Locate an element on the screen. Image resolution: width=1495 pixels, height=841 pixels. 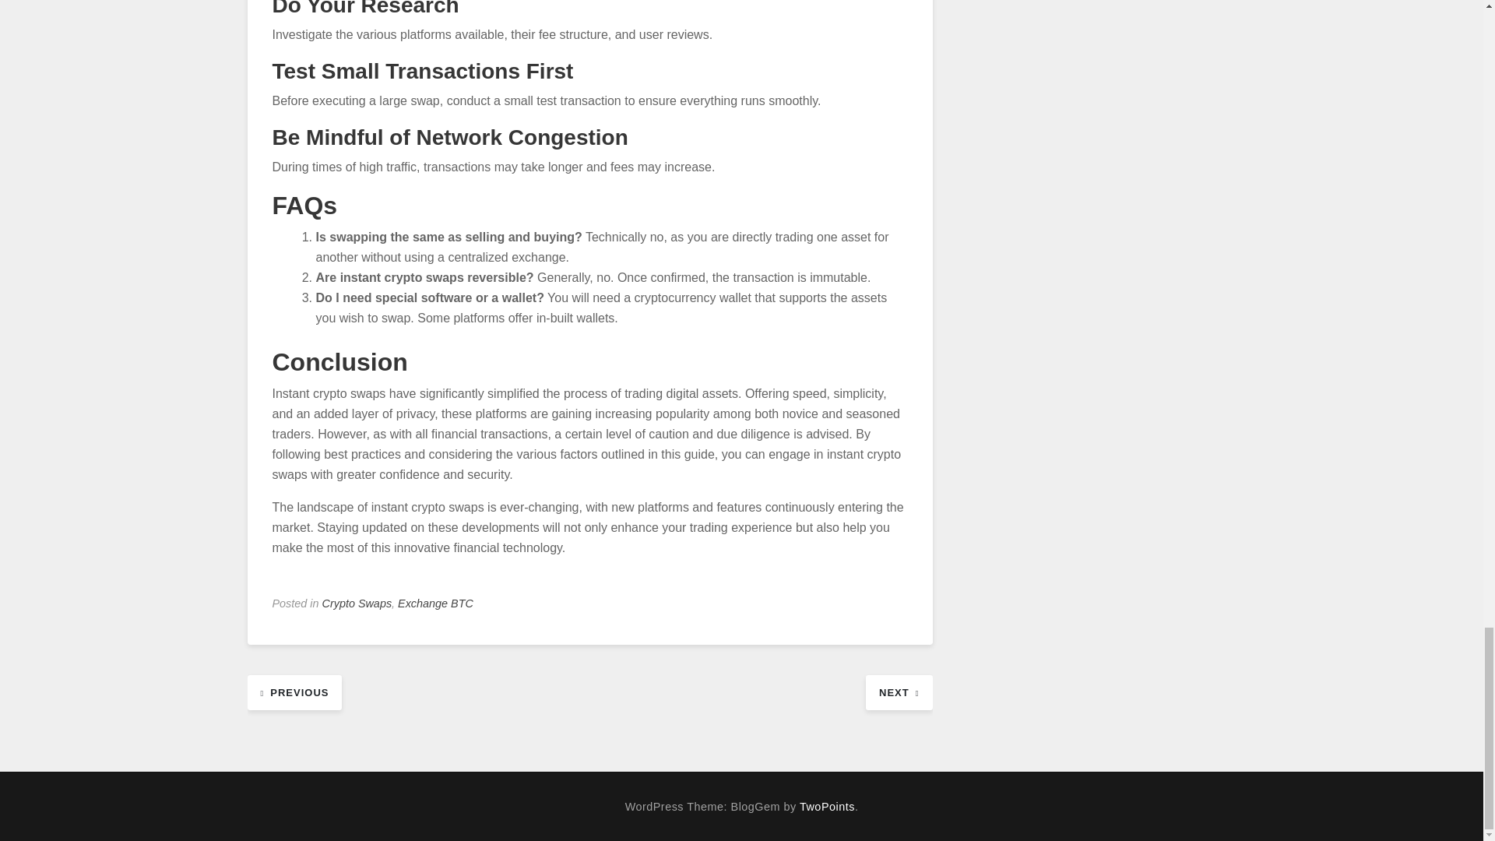
Exchange BTC is located at coordinates (435, 603).